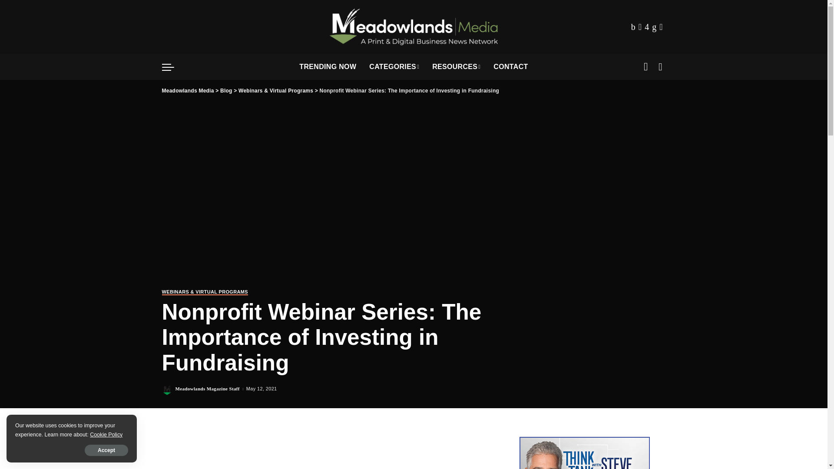 The width and height of the screenshot is (834, 469). I want to click on Go to Blog., so click(226, 90).